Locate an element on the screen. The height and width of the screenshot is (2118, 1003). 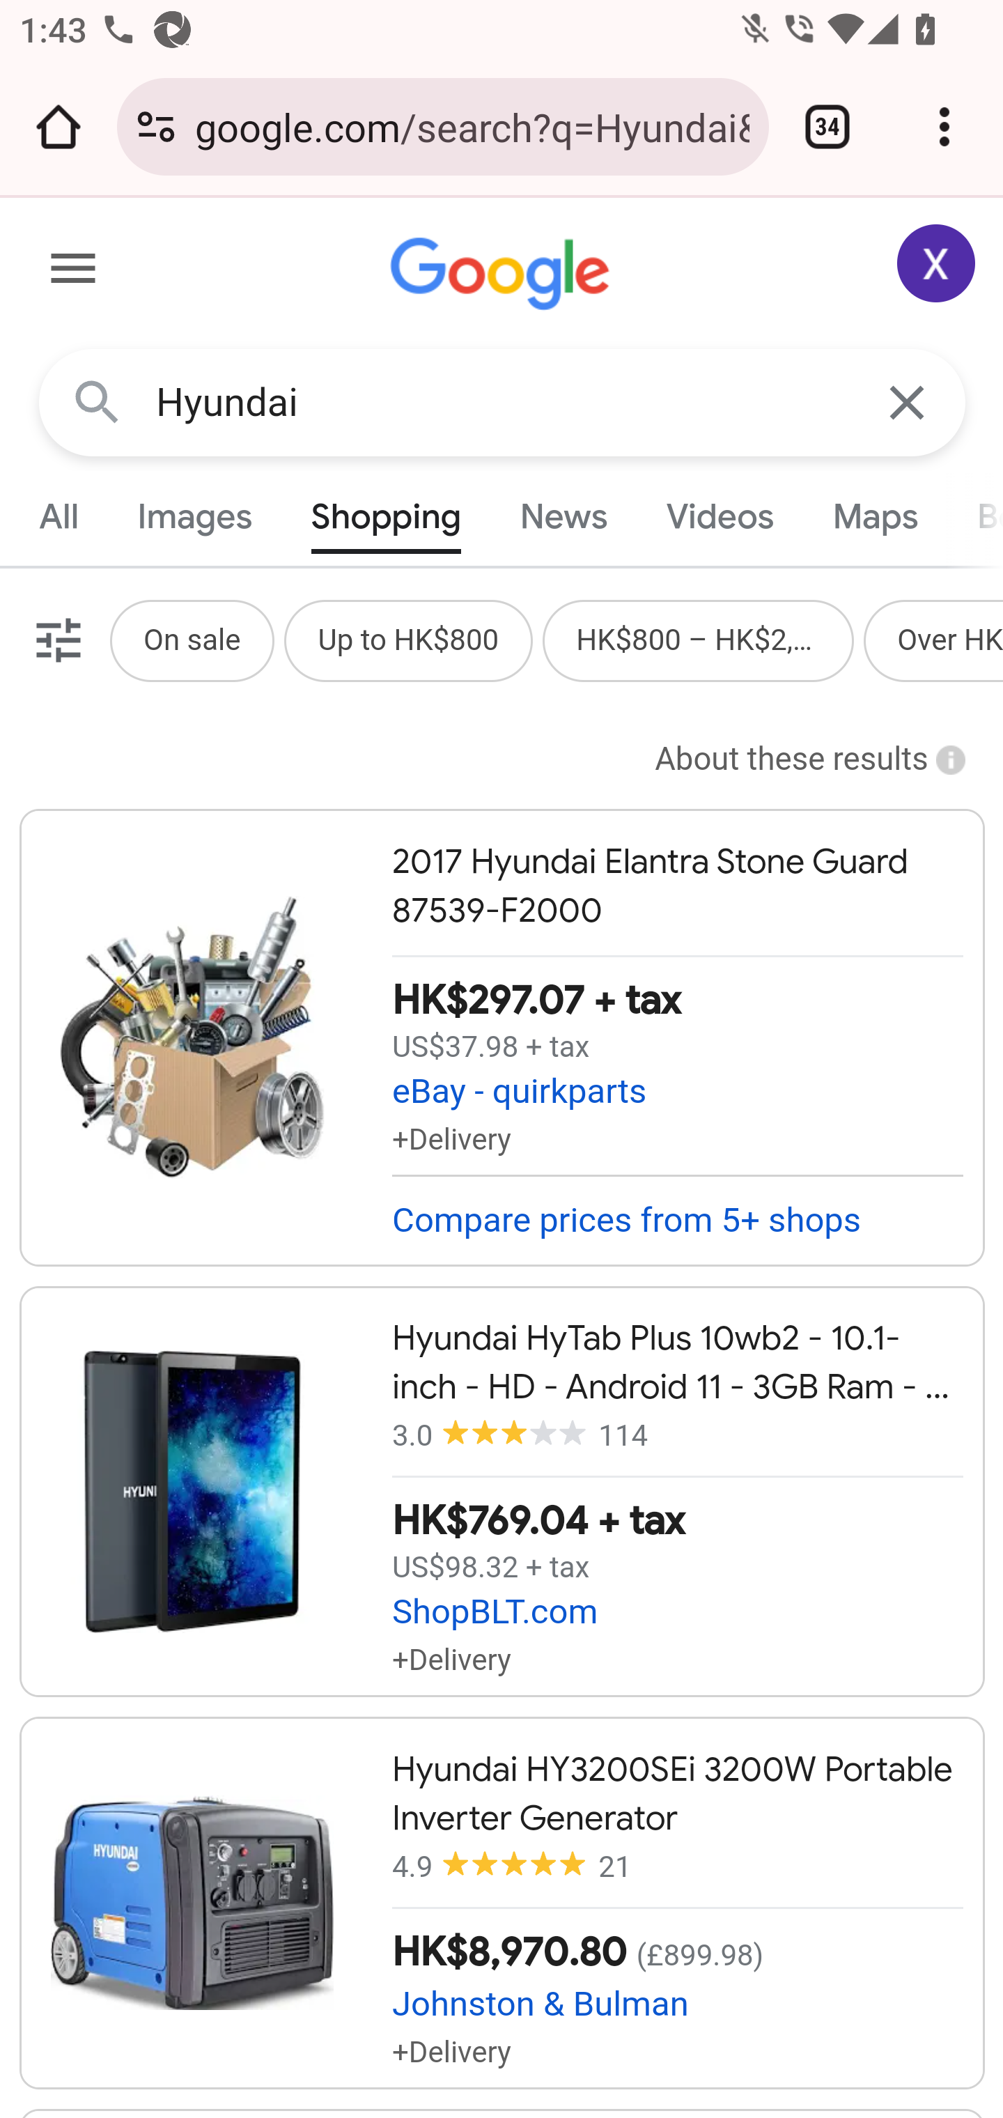
Filters.0 filters applied. is located at coordinates (56, 640).